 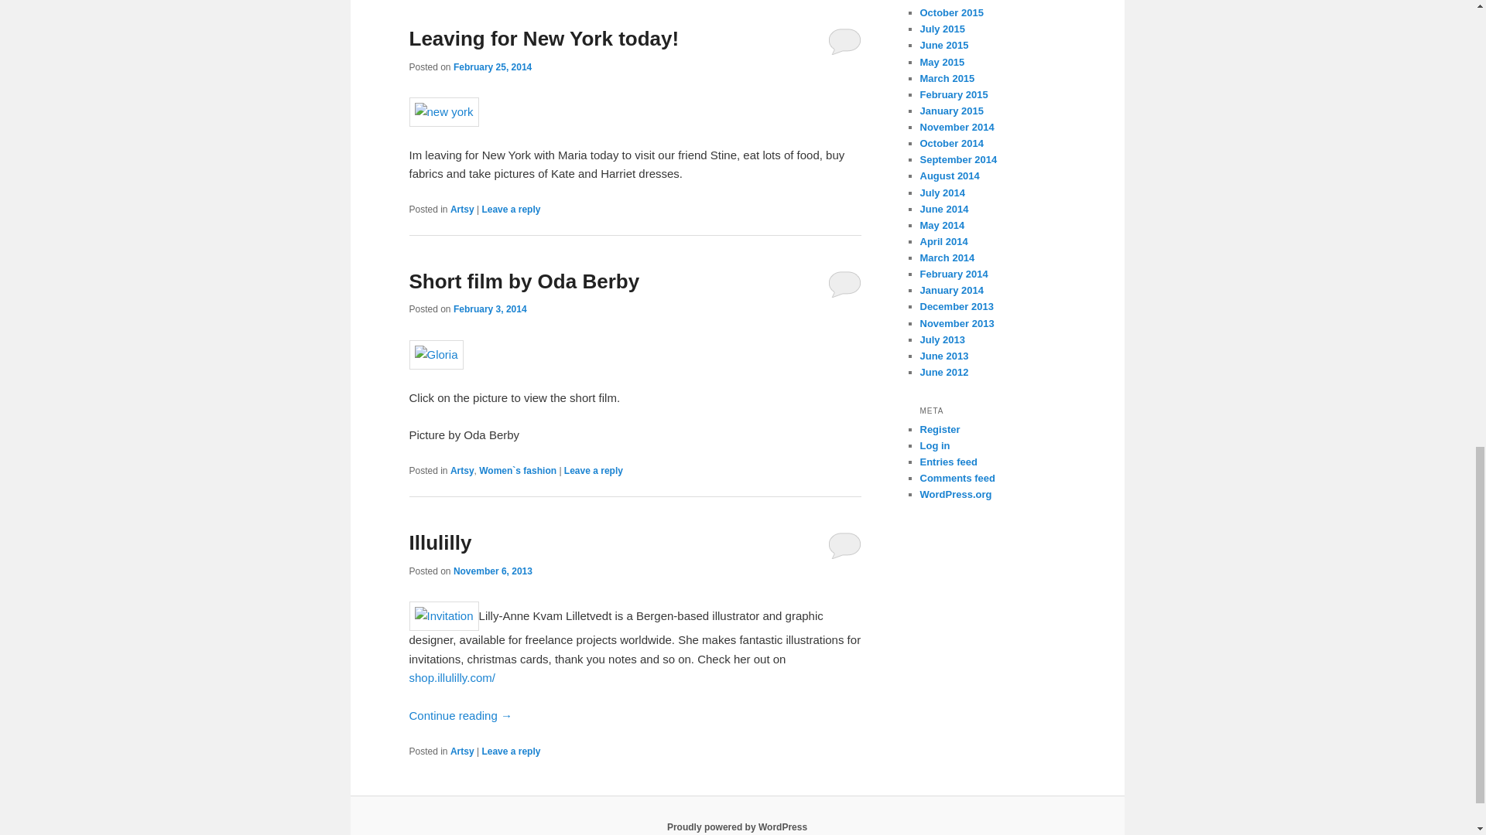 What do you see at coordinates (490, 309) in the screenshot?
I see `17:17` at bounding box center [490, 309].